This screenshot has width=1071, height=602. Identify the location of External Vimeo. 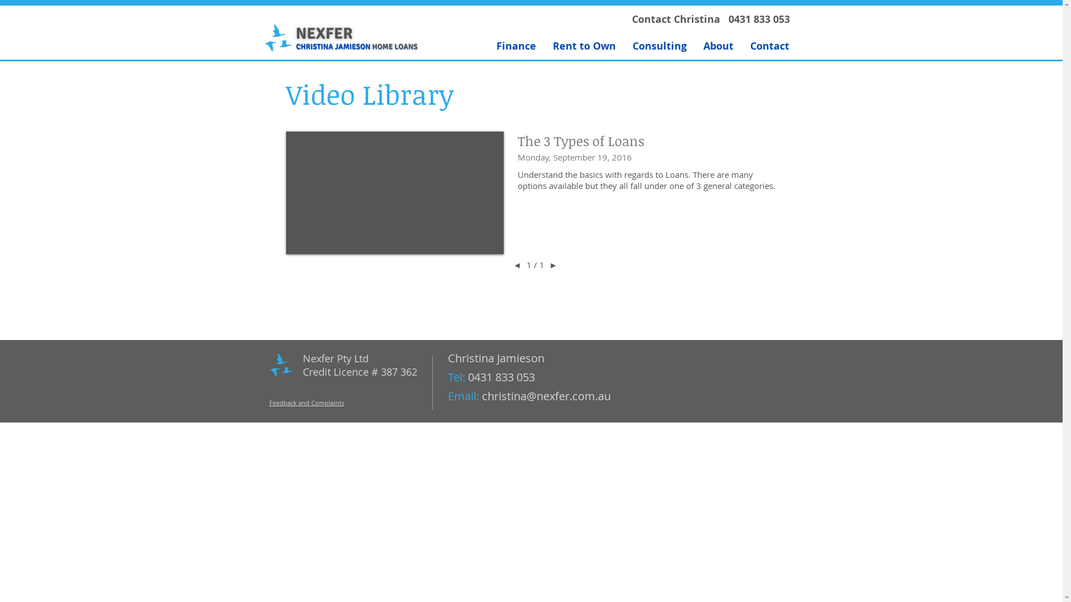
(394, 193).